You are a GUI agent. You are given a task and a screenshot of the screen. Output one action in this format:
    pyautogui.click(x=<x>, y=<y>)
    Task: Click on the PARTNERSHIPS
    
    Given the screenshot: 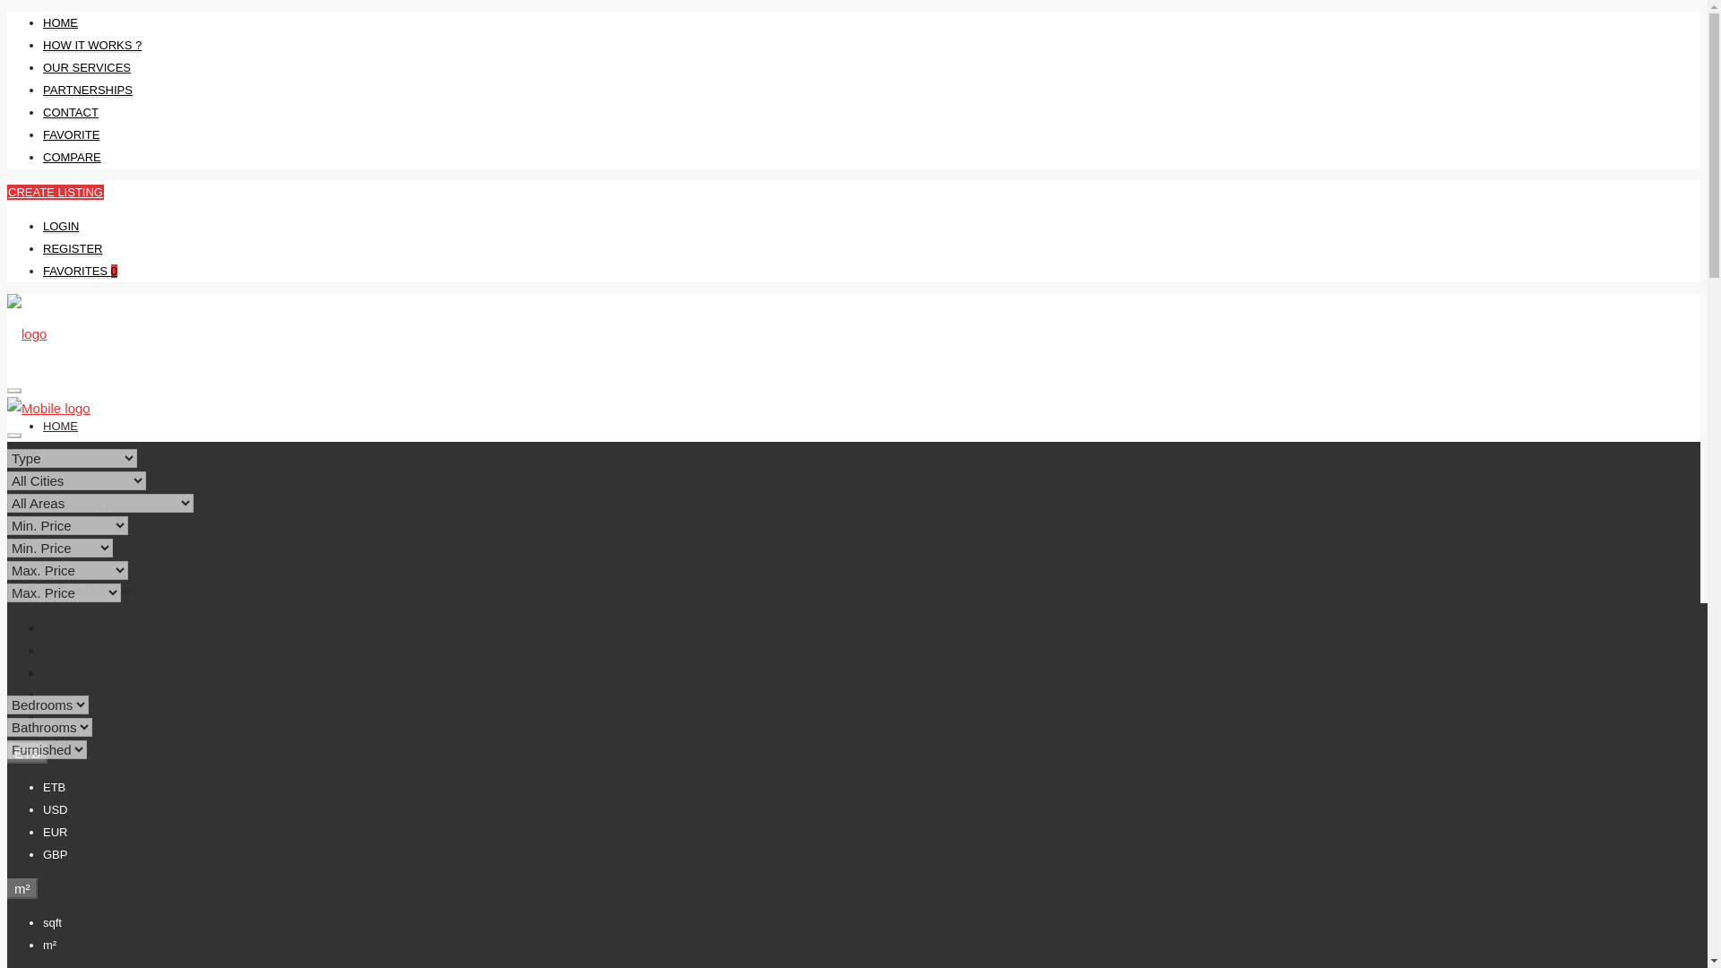 What is the action you would take?
    pyautogui.click(x=88, y=90)
    